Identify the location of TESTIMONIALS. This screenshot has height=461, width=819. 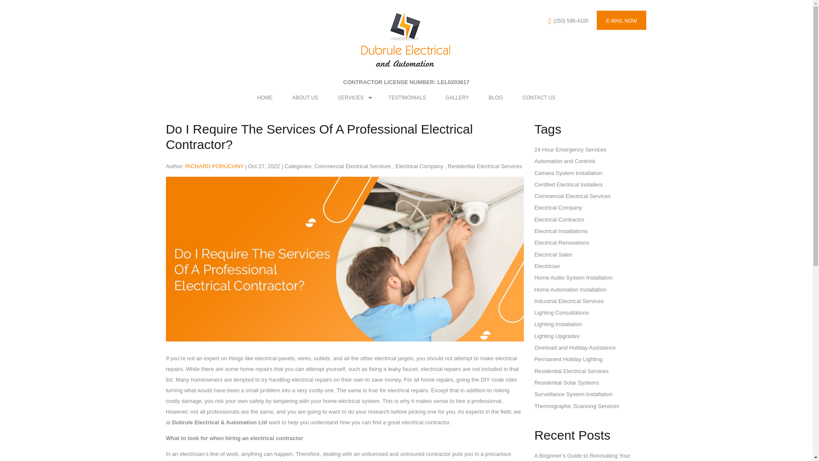
(407, 97).